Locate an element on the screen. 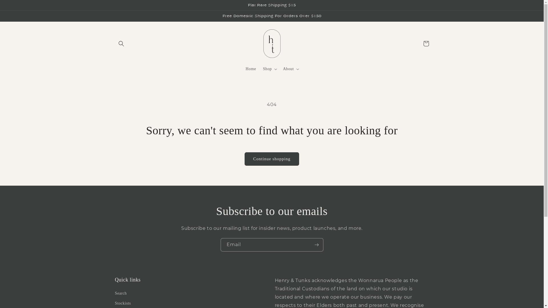 The width and height of the screenshot is (548, 308). Cart is located at coordinates (426, 44).